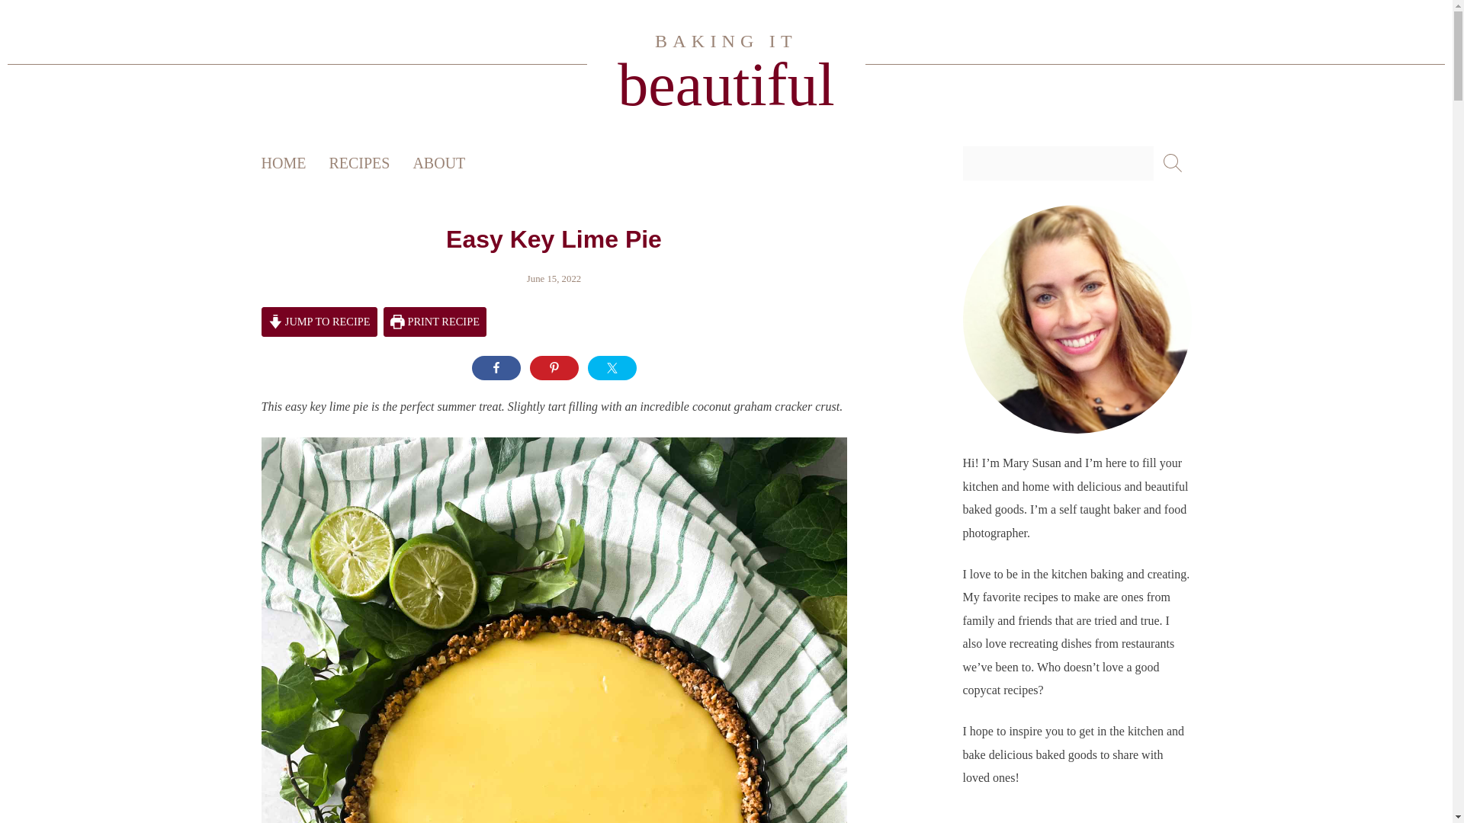 Image resolution: width=1464 pixels, height=823 pixels. Describe the element at coordinates (371, 163) in the screenshot. I see `RECIPES` at that location.